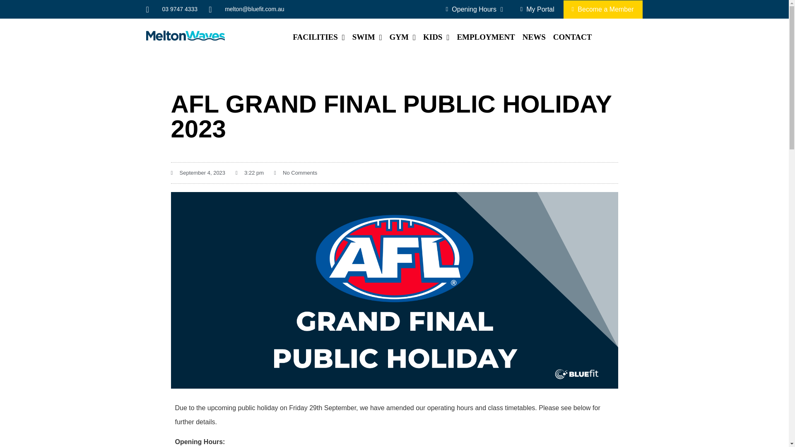 The height and width of the screenshot is (447, 795). What do you see at coordinates (537, 9) in the screenshot?
I see `My Portal` at bounding box center [537, 9].